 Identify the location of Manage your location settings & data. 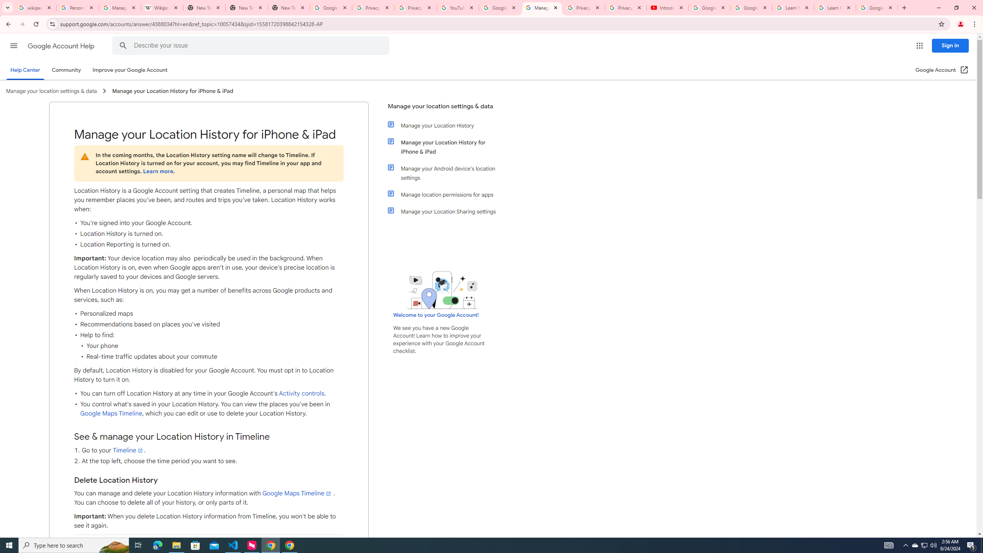
(443, 109).